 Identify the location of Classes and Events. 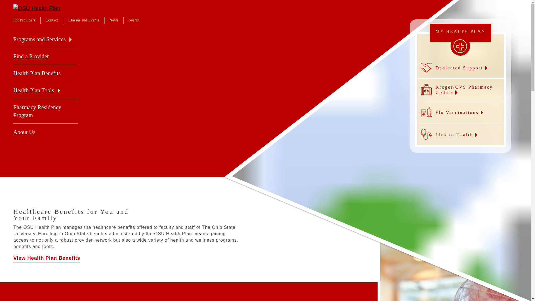
(84, 20).